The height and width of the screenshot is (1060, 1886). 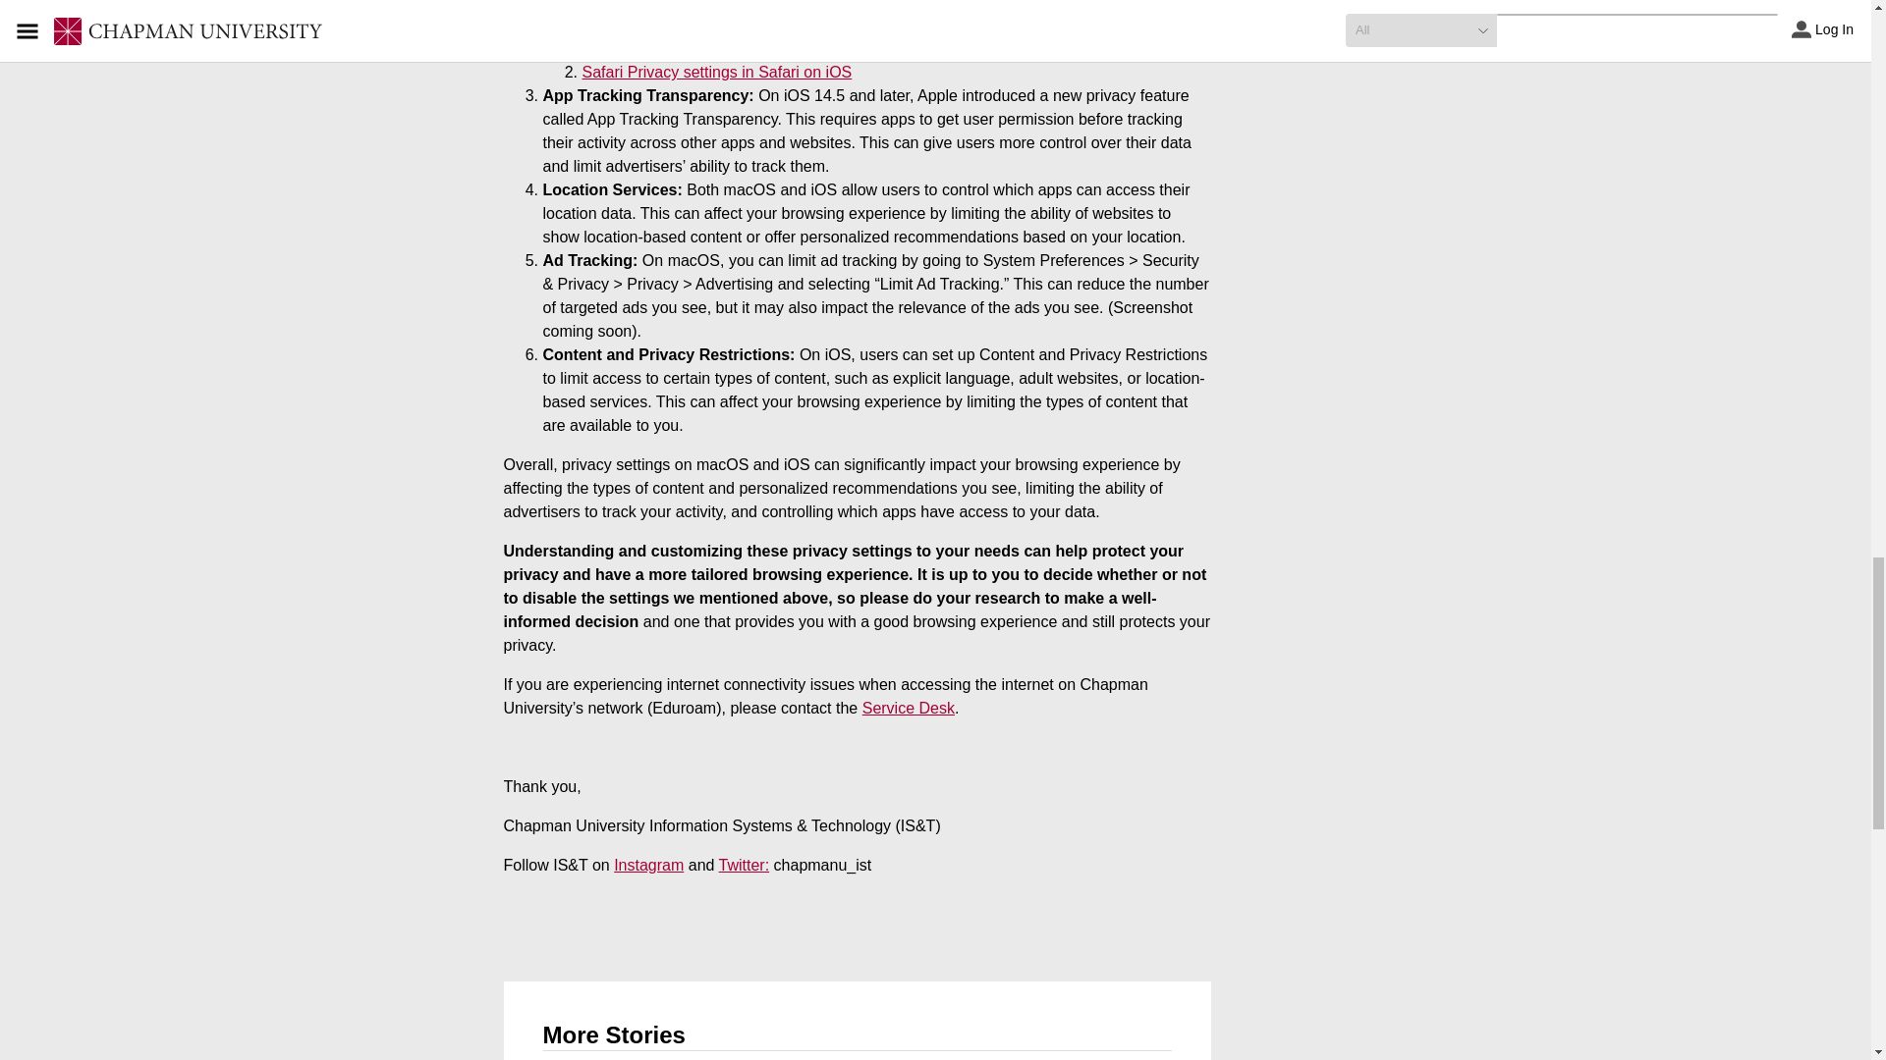 I want to click on Safari Privacy settings in Safari on Mac, so click(x=717, y=49).